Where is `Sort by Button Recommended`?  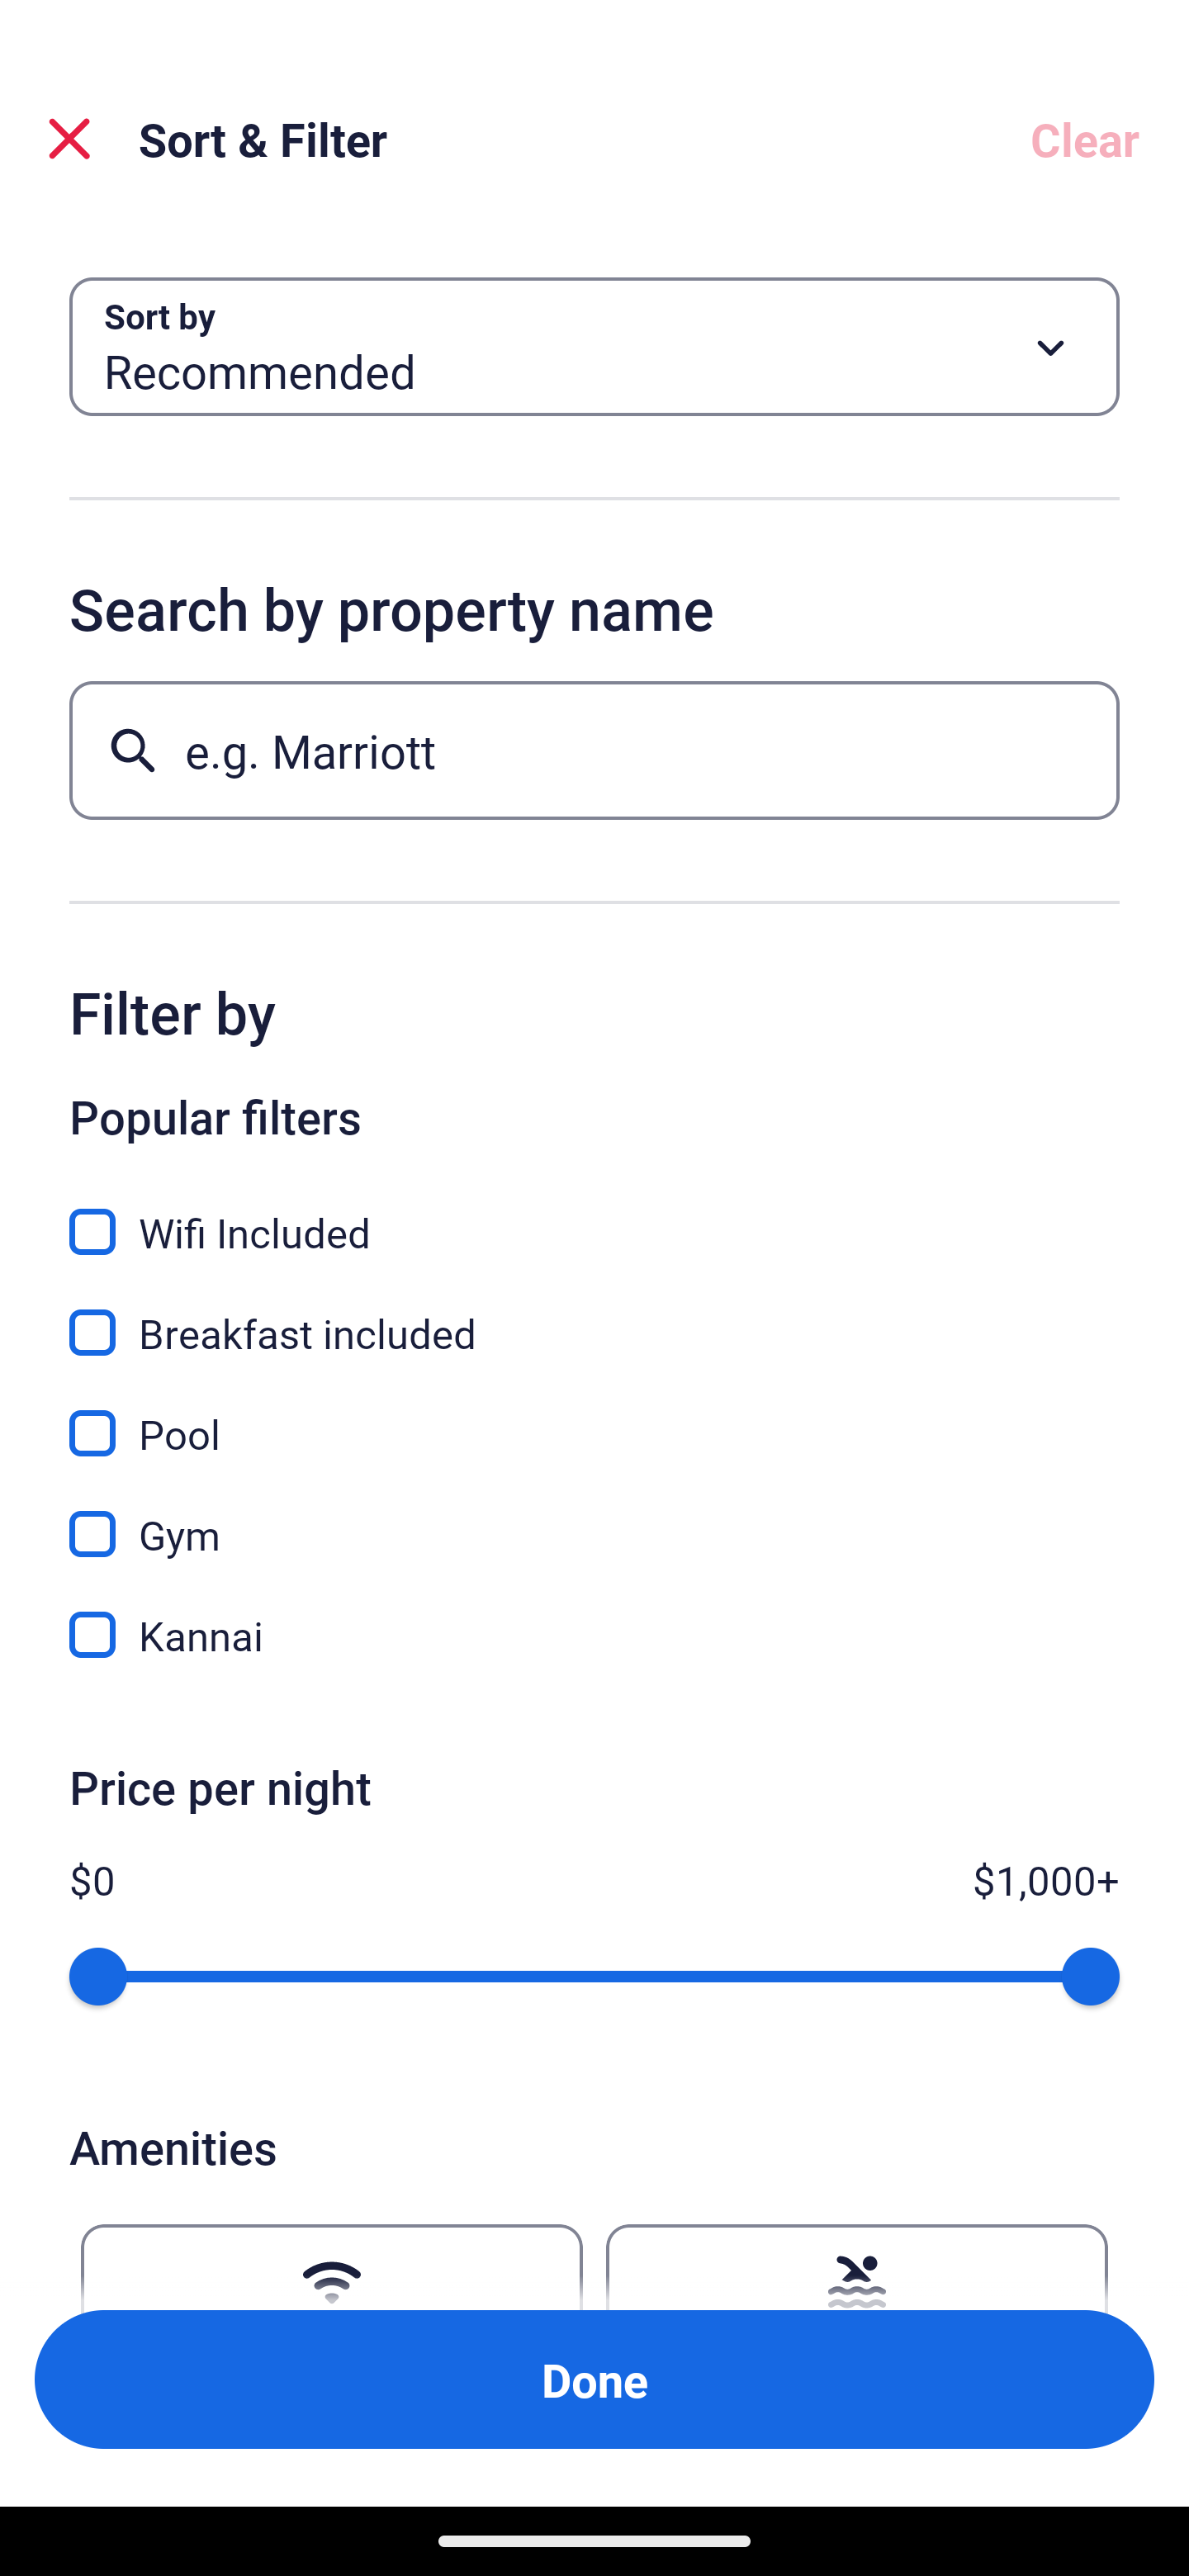
Sort by Button Recommended is located at coordinates (594, 347).